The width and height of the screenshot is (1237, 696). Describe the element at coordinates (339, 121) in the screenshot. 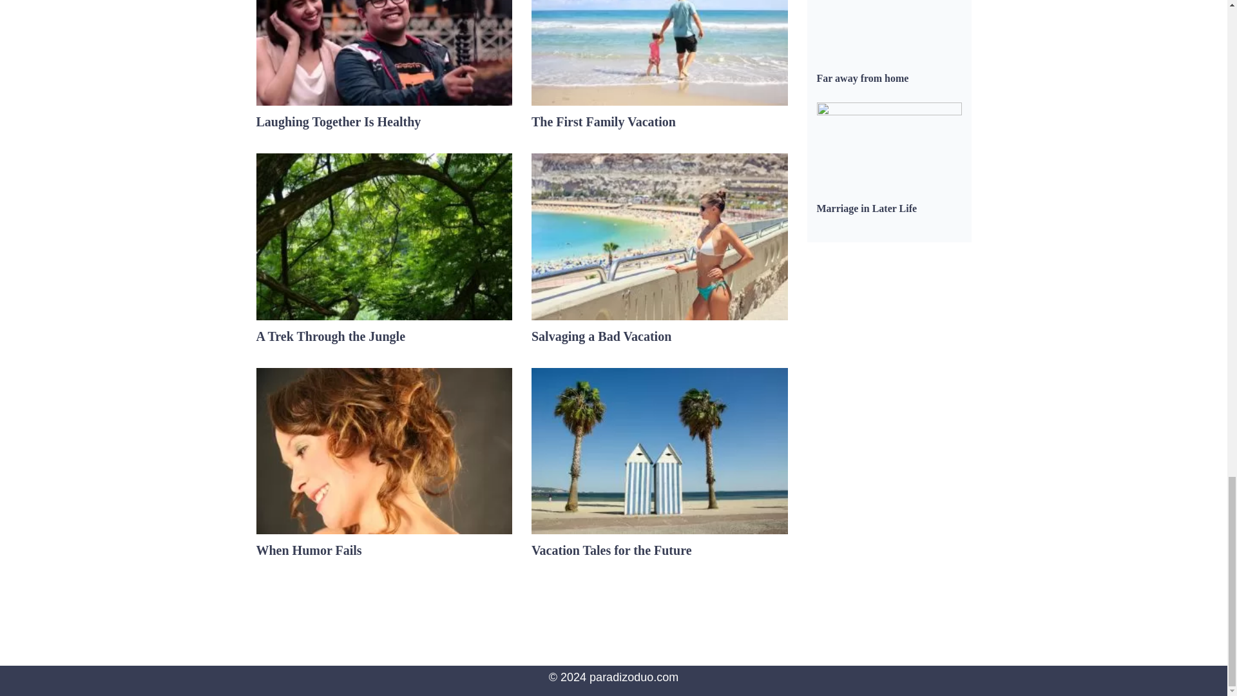

I see `Laughing Together Is Healthy` at that location.